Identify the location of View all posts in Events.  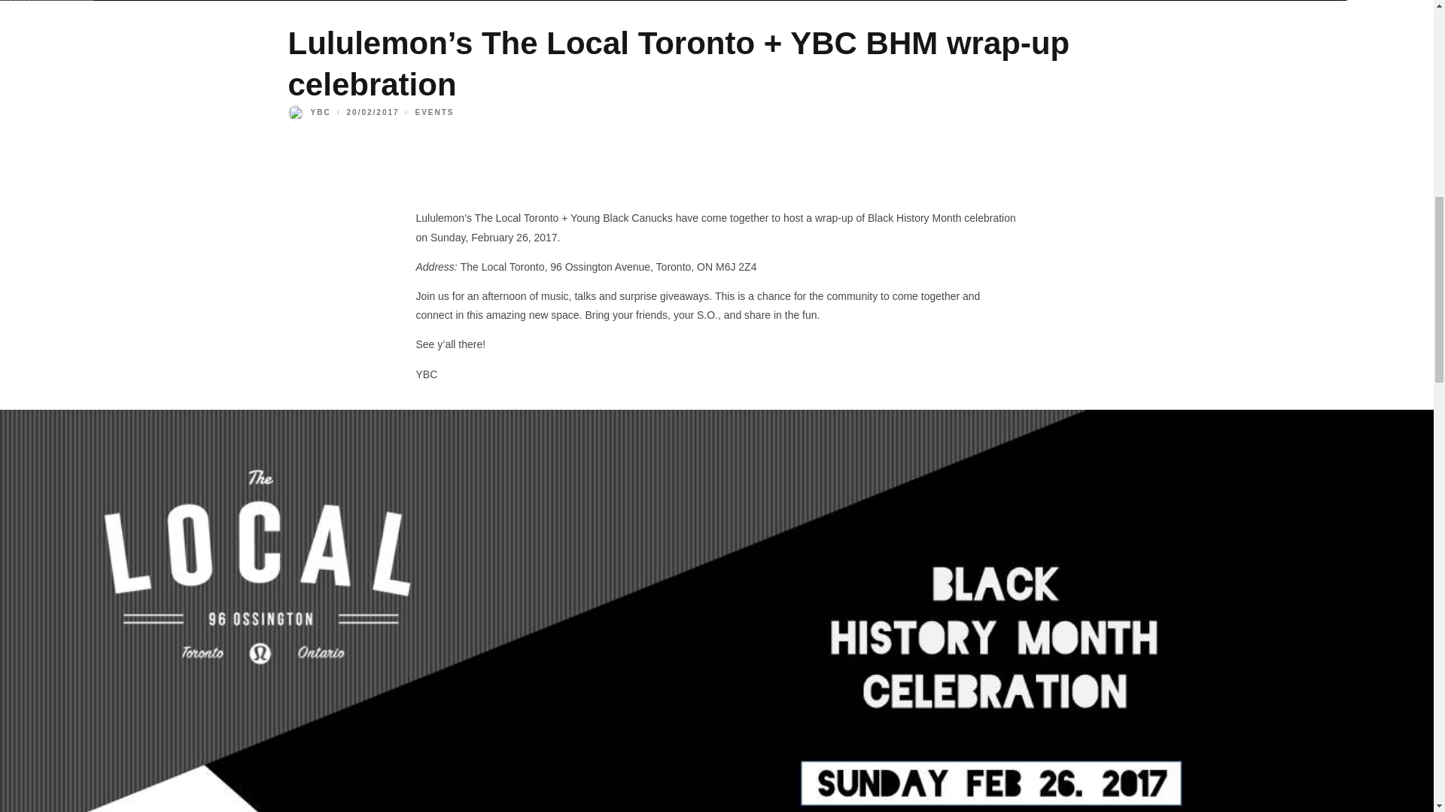
(435, 112).